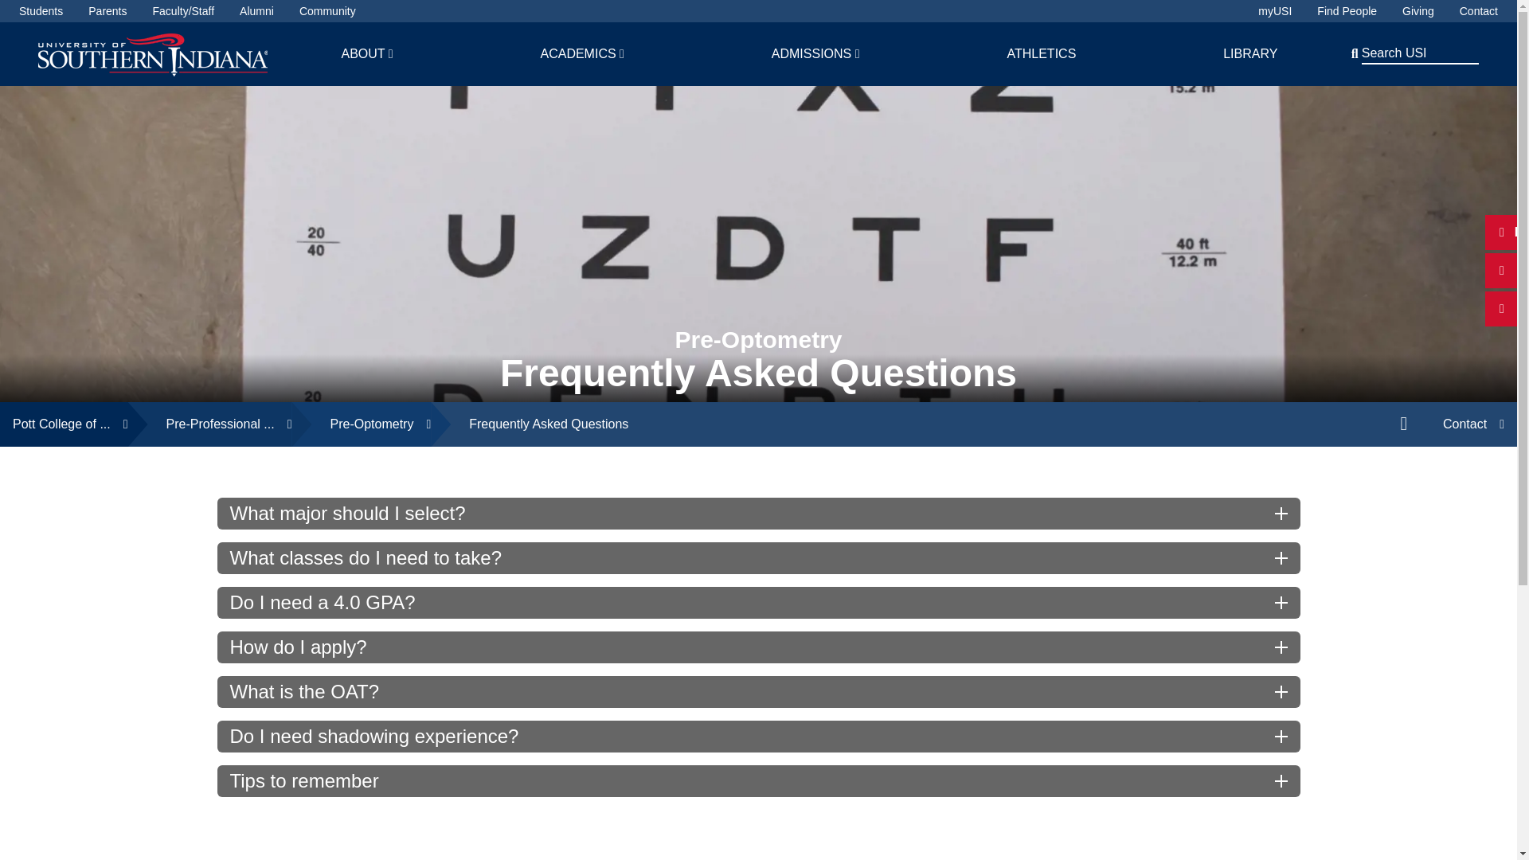 The width and height of the screenshot is (1529, 860). Describe the element at coordinates (256, 11) in the screenshot. I see `Alumni` at that location.